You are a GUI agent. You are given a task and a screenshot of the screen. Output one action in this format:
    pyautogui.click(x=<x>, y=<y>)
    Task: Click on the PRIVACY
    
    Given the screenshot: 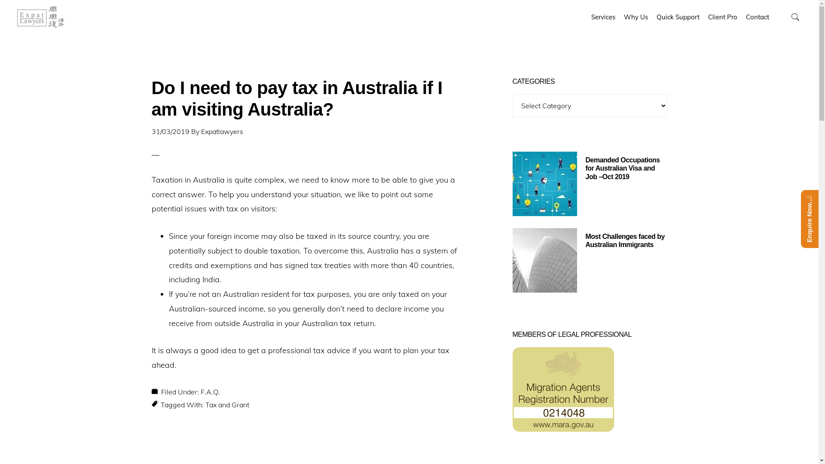 What is the action you would take?
    pyautogui.click(x=431, y=440)
    